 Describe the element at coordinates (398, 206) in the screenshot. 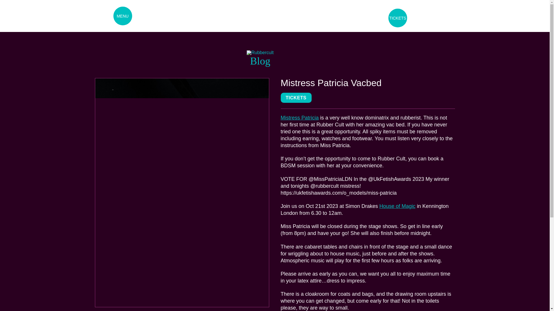

I see `House of Magic` at that location.